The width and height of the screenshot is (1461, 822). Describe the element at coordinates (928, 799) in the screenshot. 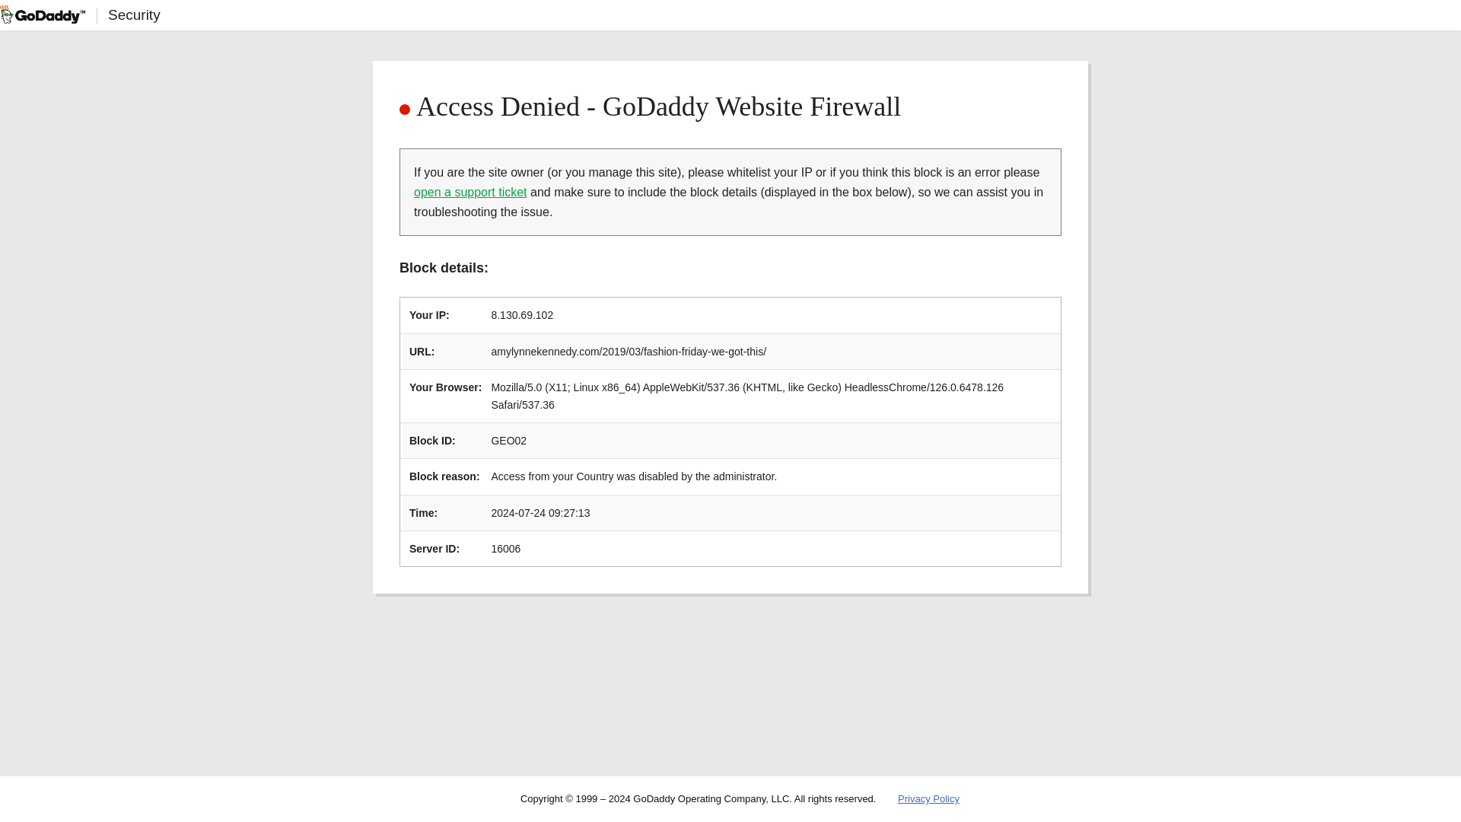

I see `Privacy Policy` at that location.